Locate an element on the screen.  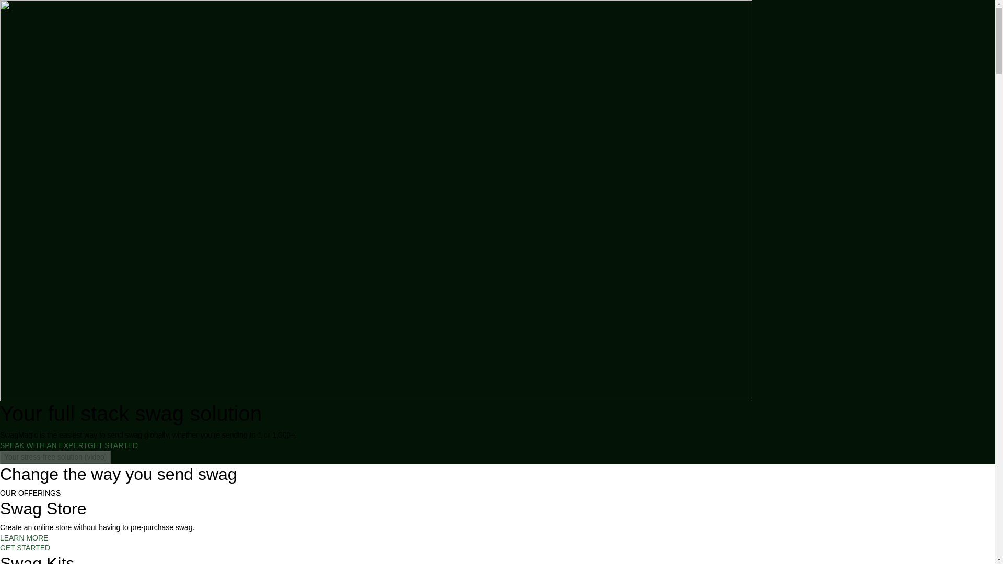
SPEAK WITH AN EXPERT is located at coordinates (44, 445).